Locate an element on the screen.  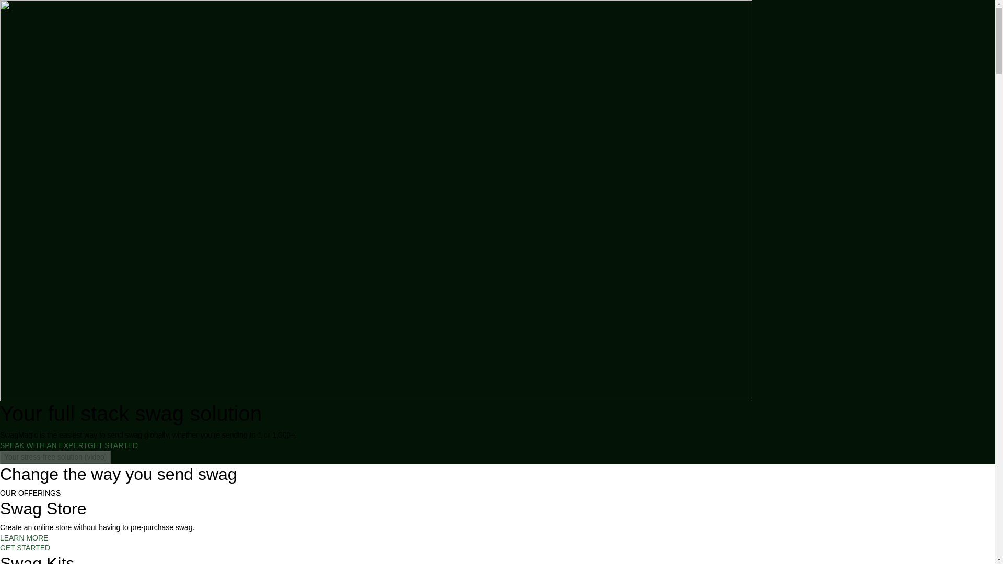
SPEAK WITH AN EXPERT is located at coordinates (44, 445).